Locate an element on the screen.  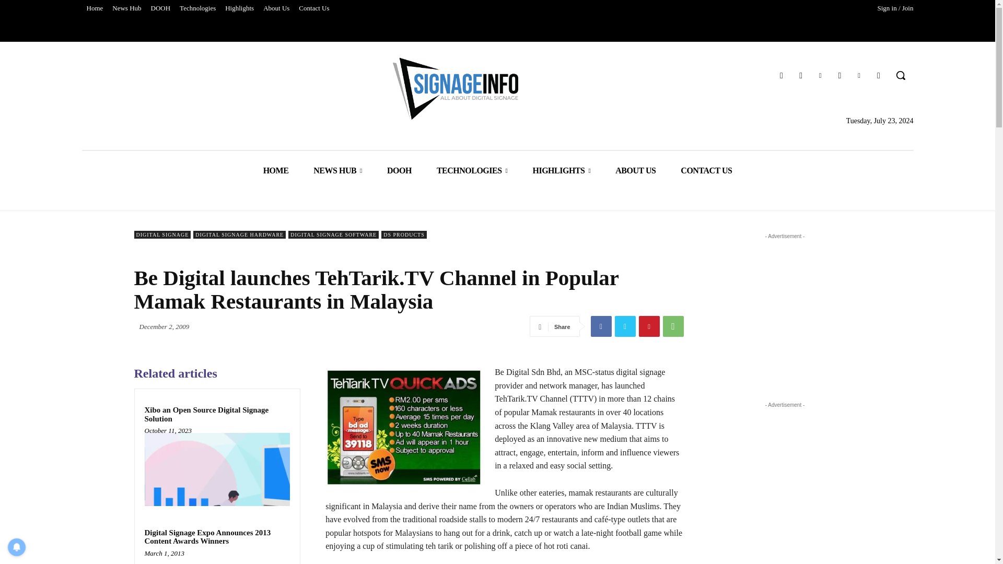
DOOH is located at coordinates (161, 8).